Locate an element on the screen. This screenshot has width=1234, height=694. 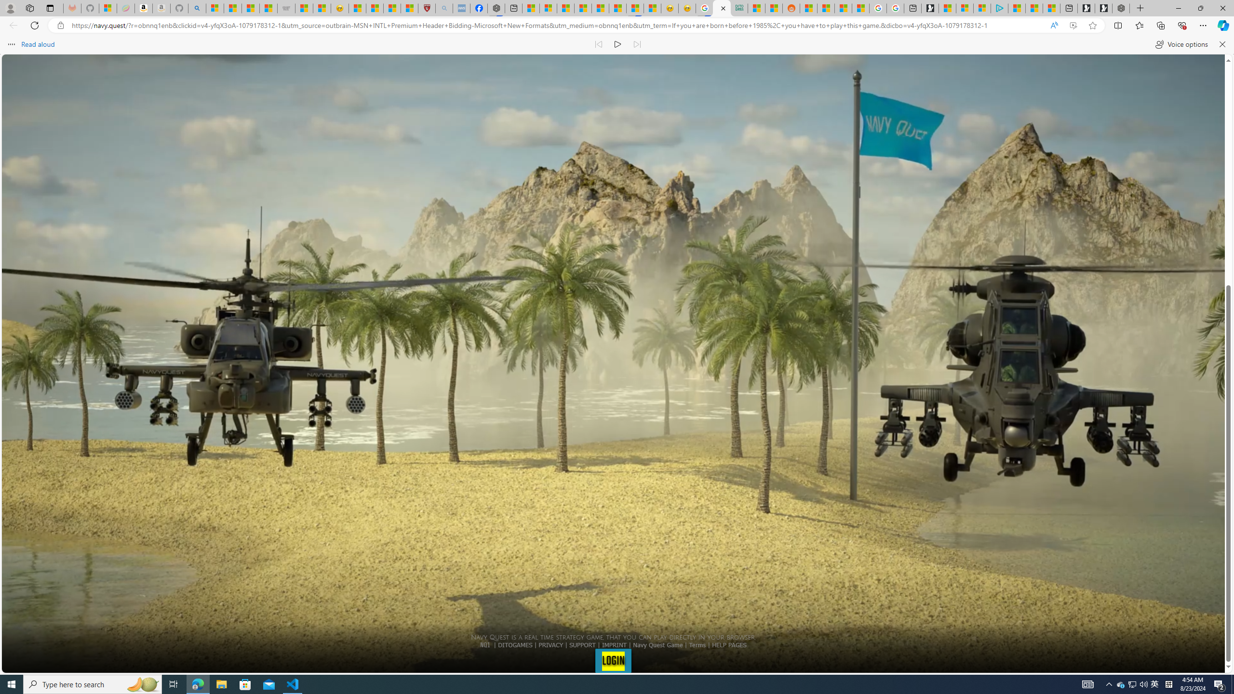
Enhance video is located at coordinates (1073, 26).